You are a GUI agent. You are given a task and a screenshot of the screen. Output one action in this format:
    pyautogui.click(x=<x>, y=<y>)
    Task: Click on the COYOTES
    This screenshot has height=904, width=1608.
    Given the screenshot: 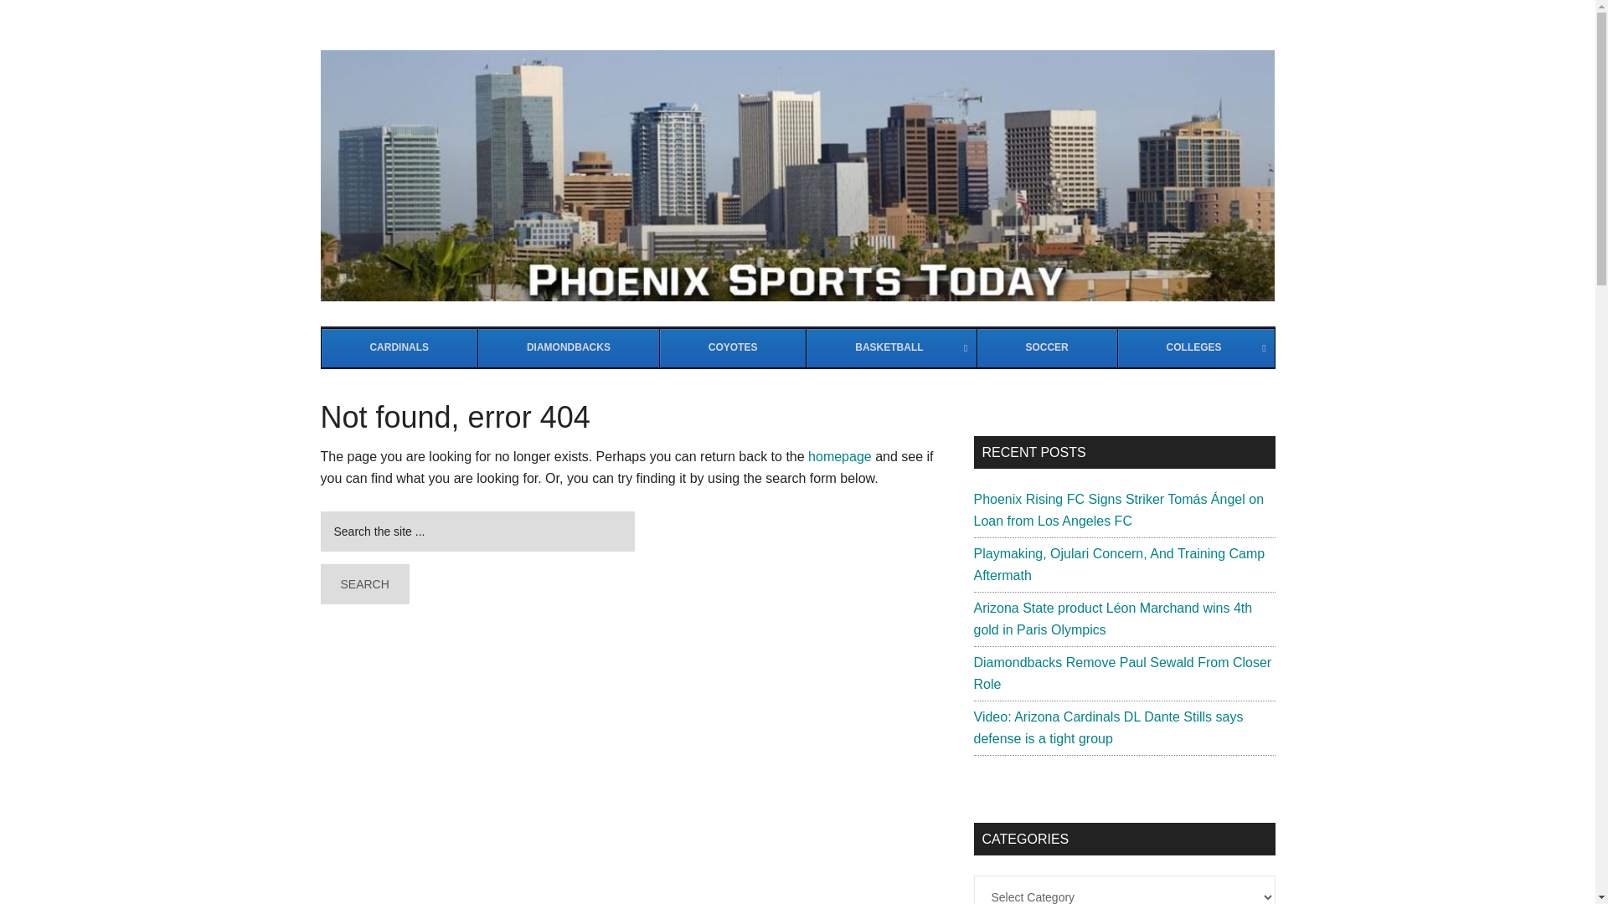 What is the action you would take?
    pyautogui.click(x=399, y=348)
    